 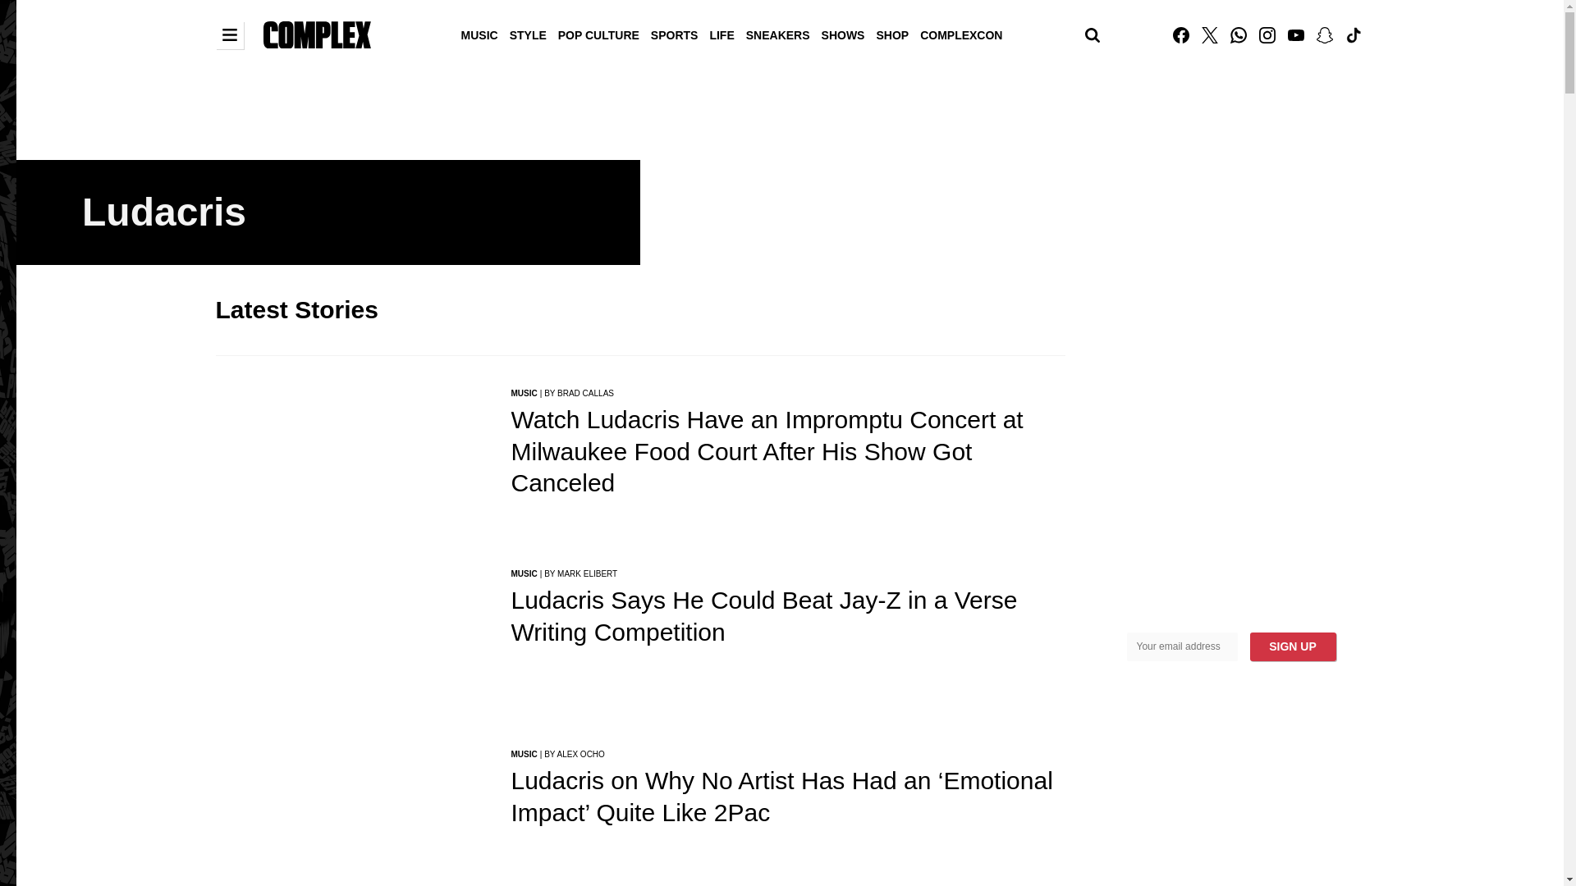 I want to click on LIFE, so click(x=721, y=34).